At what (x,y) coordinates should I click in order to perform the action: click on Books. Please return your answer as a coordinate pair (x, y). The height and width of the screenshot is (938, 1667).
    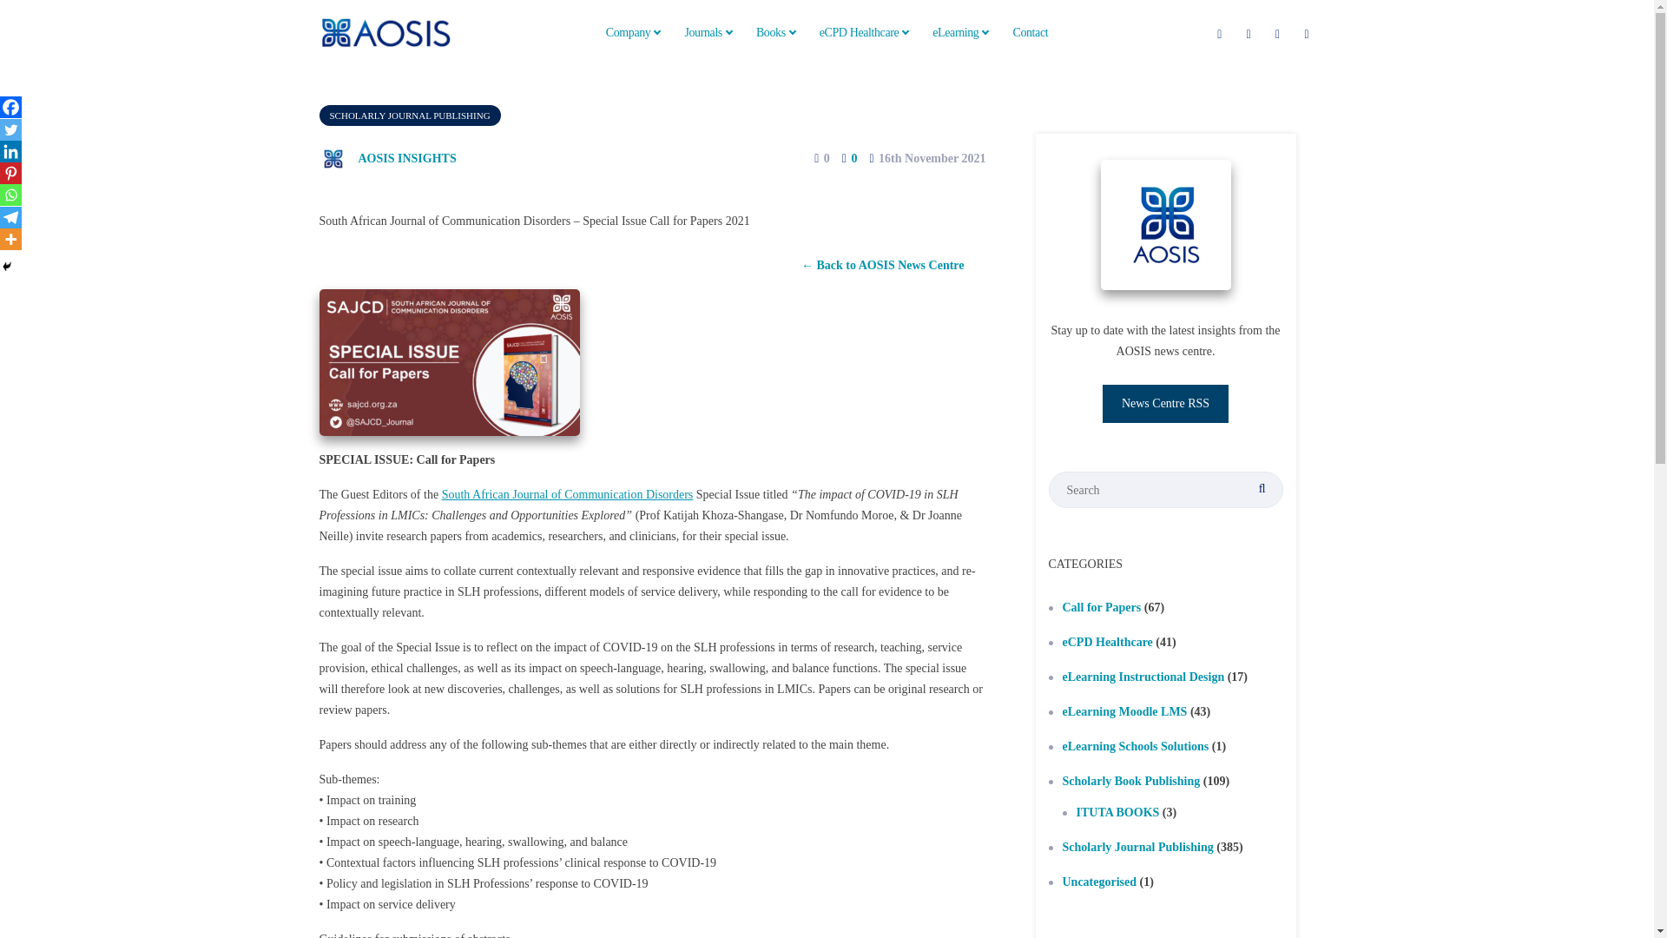
    Looking at the image, I should click on (776, 32).